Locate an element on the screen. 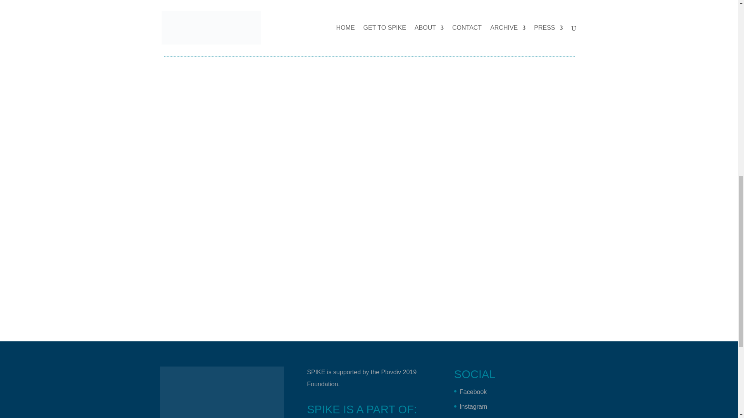 This screenshot has width=744, height=418. therealsatch.com is located at coordinates (360, 15).